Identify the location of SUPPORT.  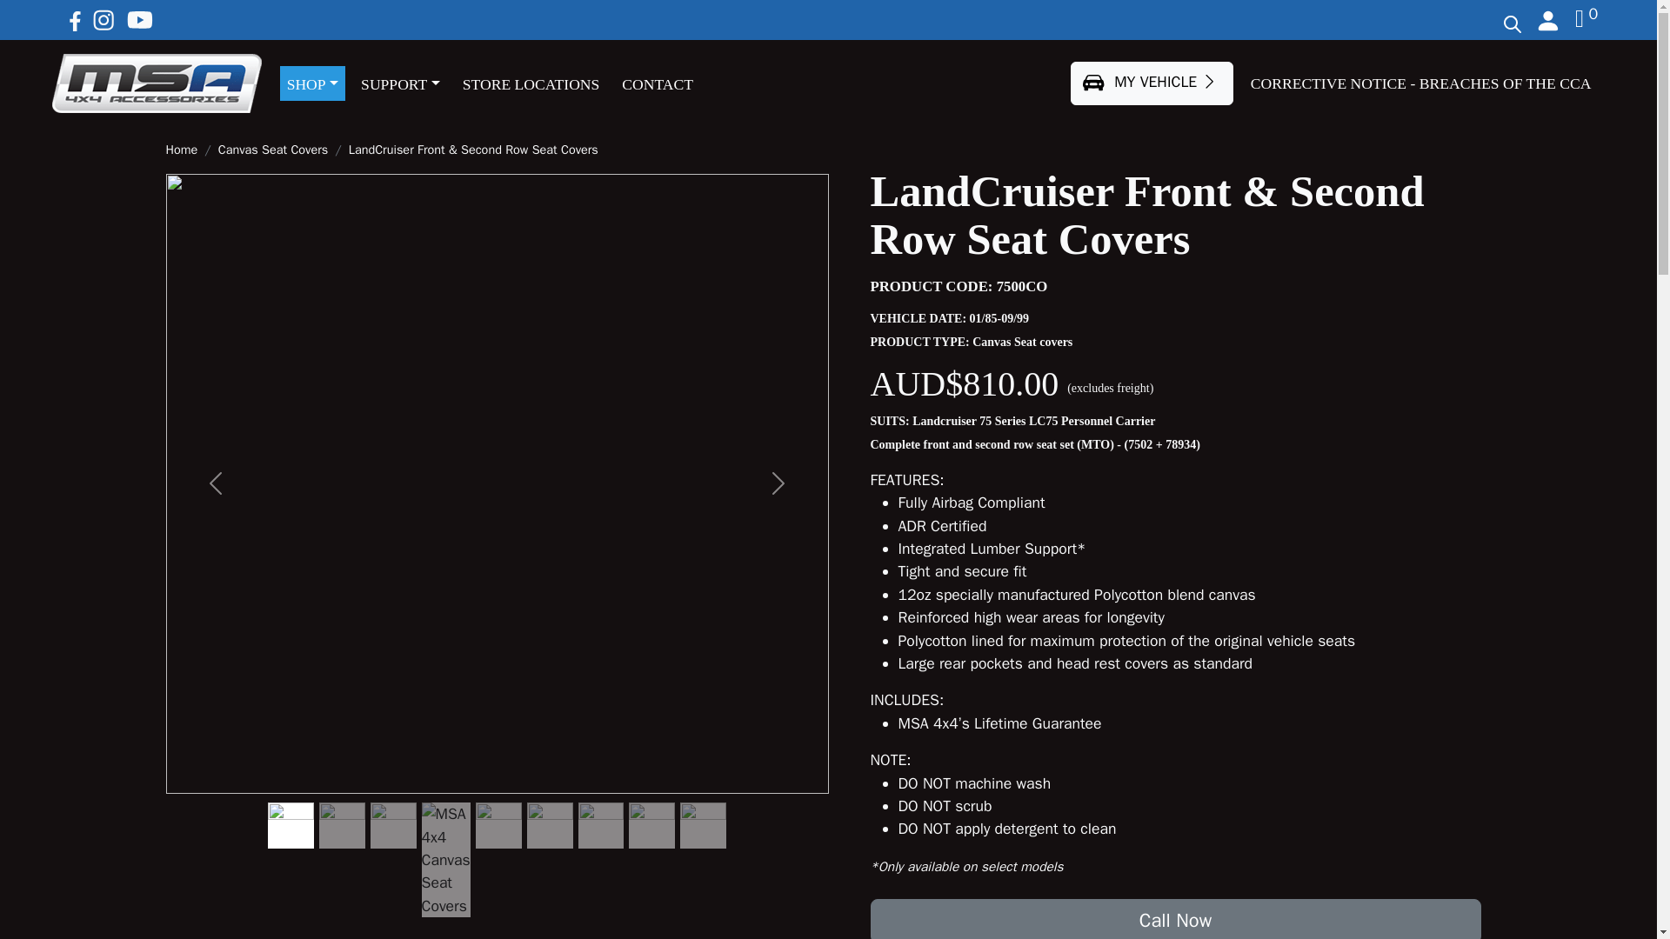
(400, 83).